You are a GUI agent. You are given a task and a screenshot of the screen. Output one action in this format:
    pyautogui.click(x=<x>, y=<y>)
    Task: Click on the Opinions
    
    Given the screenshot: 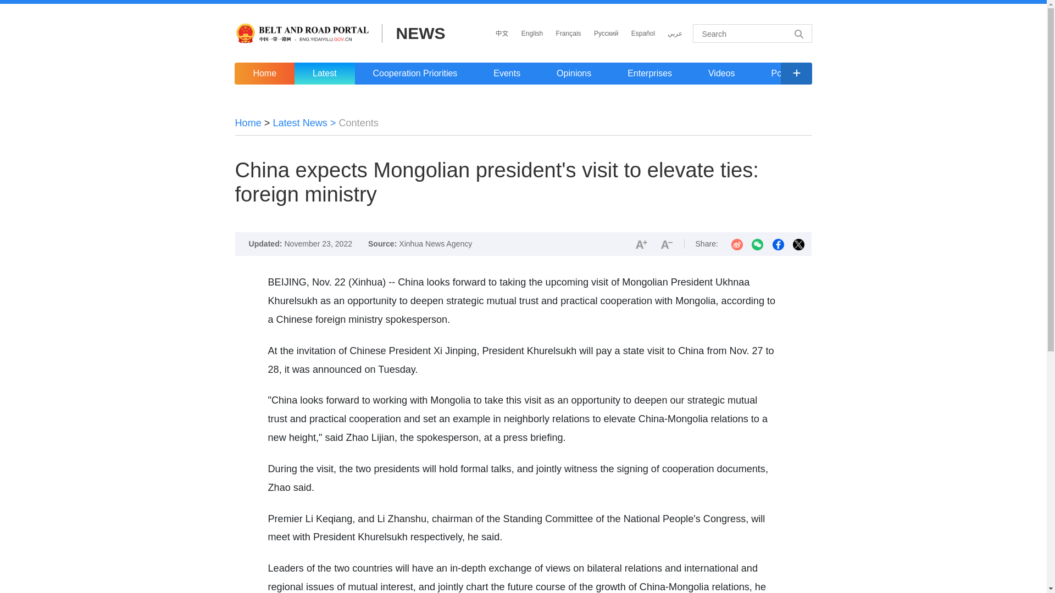 What is the action you would take?
    pyautogui.click(x=574, y=74)
    